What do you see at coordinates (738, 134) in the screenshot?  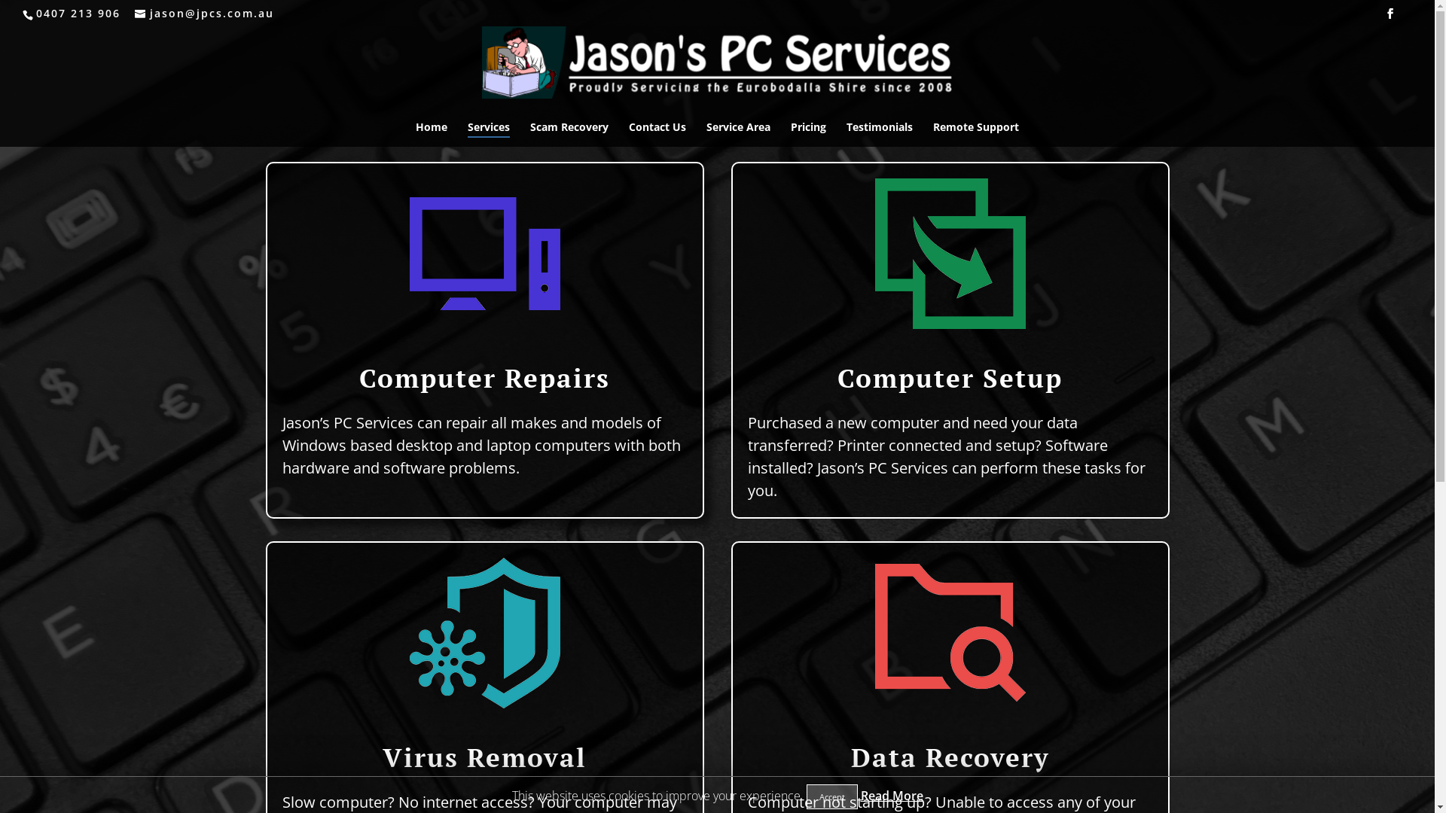 I see `Service Area` at bounding box center [738, 134].